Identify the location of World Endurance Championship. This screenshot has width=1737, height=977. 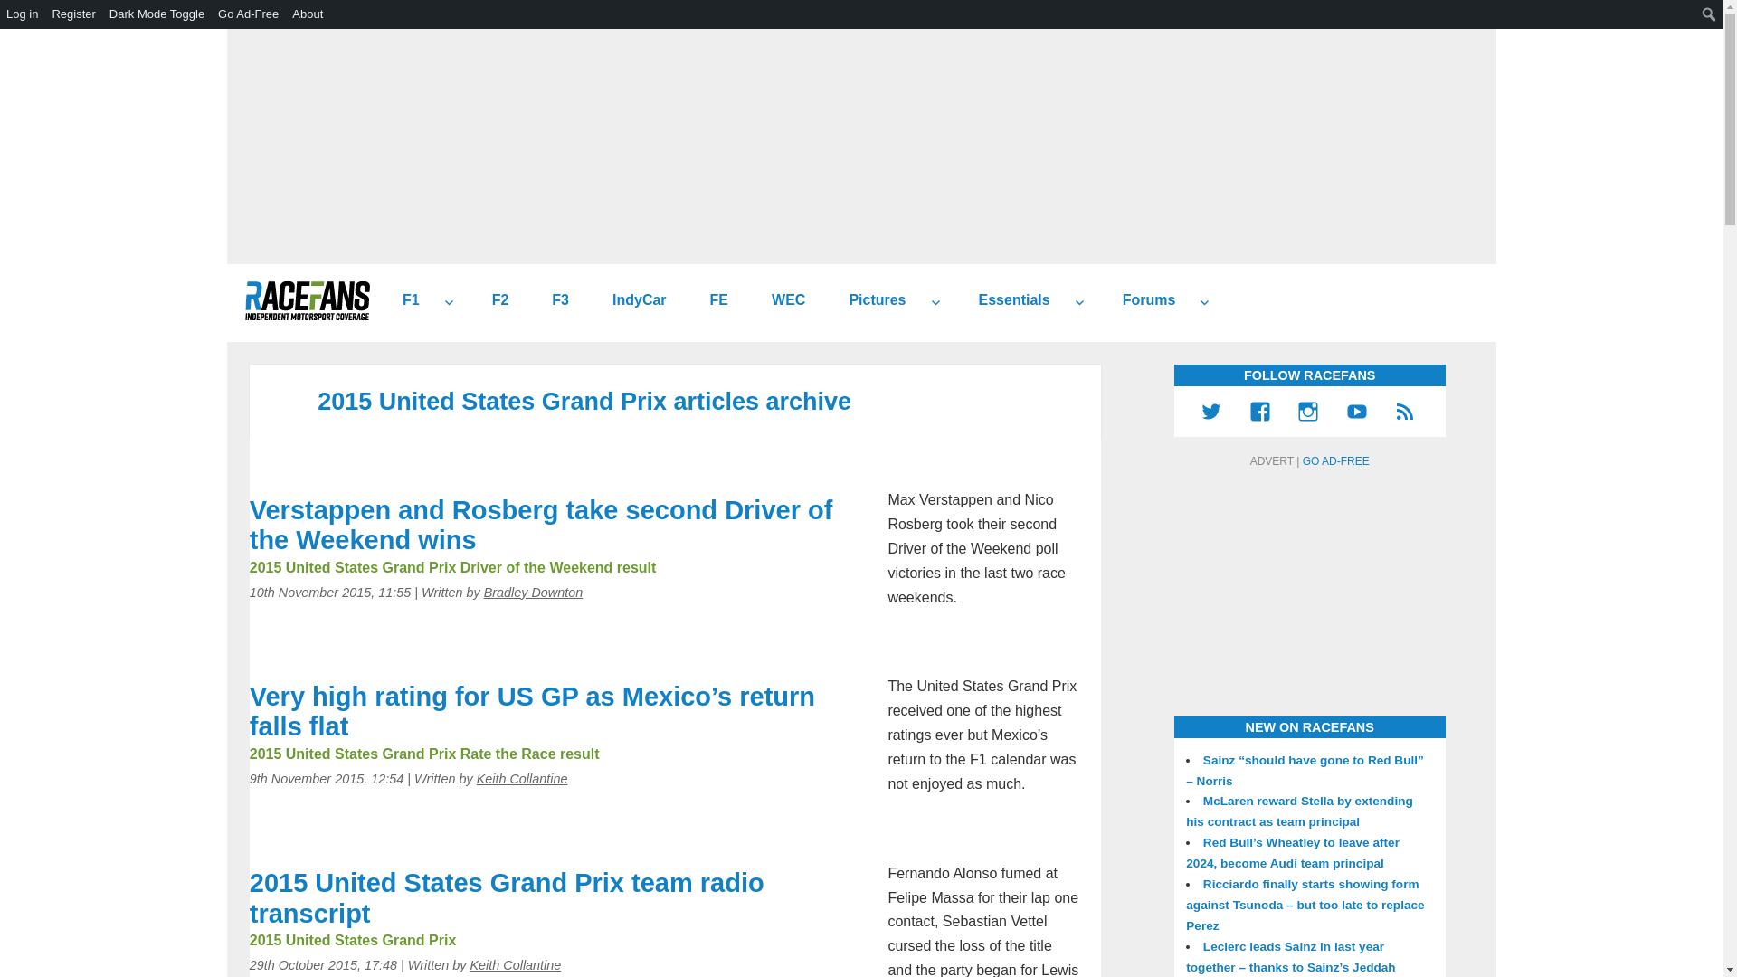
(782, 300).